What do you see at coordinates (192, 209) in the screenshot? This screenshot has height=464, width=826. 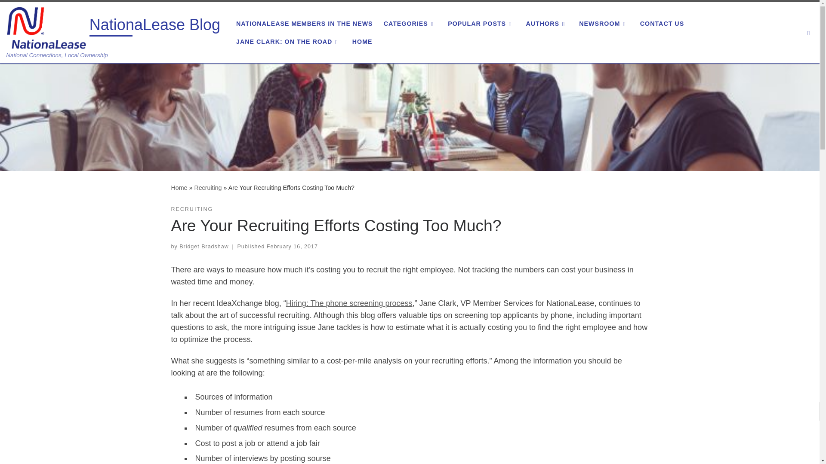 I see `View all posts in Recruiting` at bounding box center [192, 209].